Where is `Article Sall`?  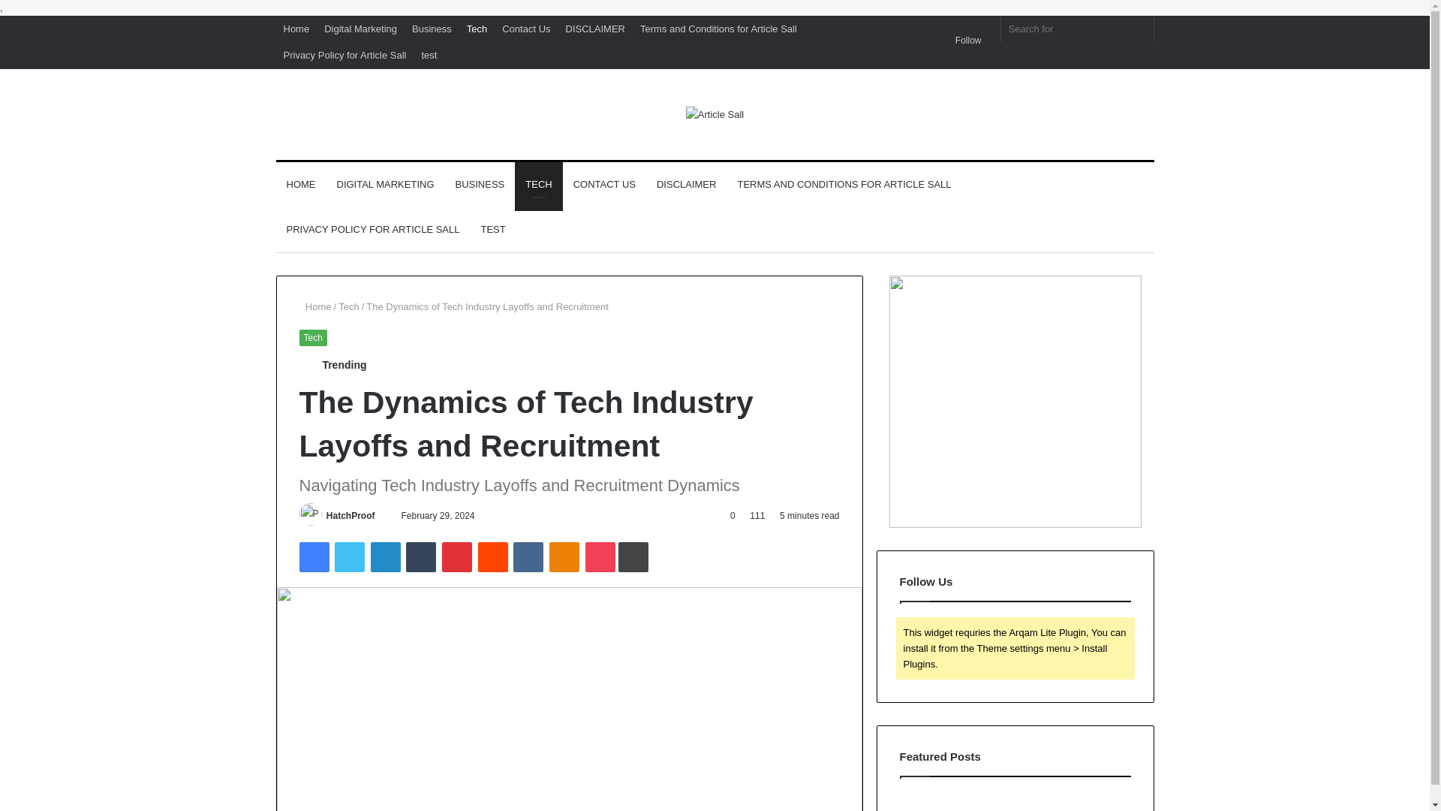 Article Sall is located at coordinates (714, 114).